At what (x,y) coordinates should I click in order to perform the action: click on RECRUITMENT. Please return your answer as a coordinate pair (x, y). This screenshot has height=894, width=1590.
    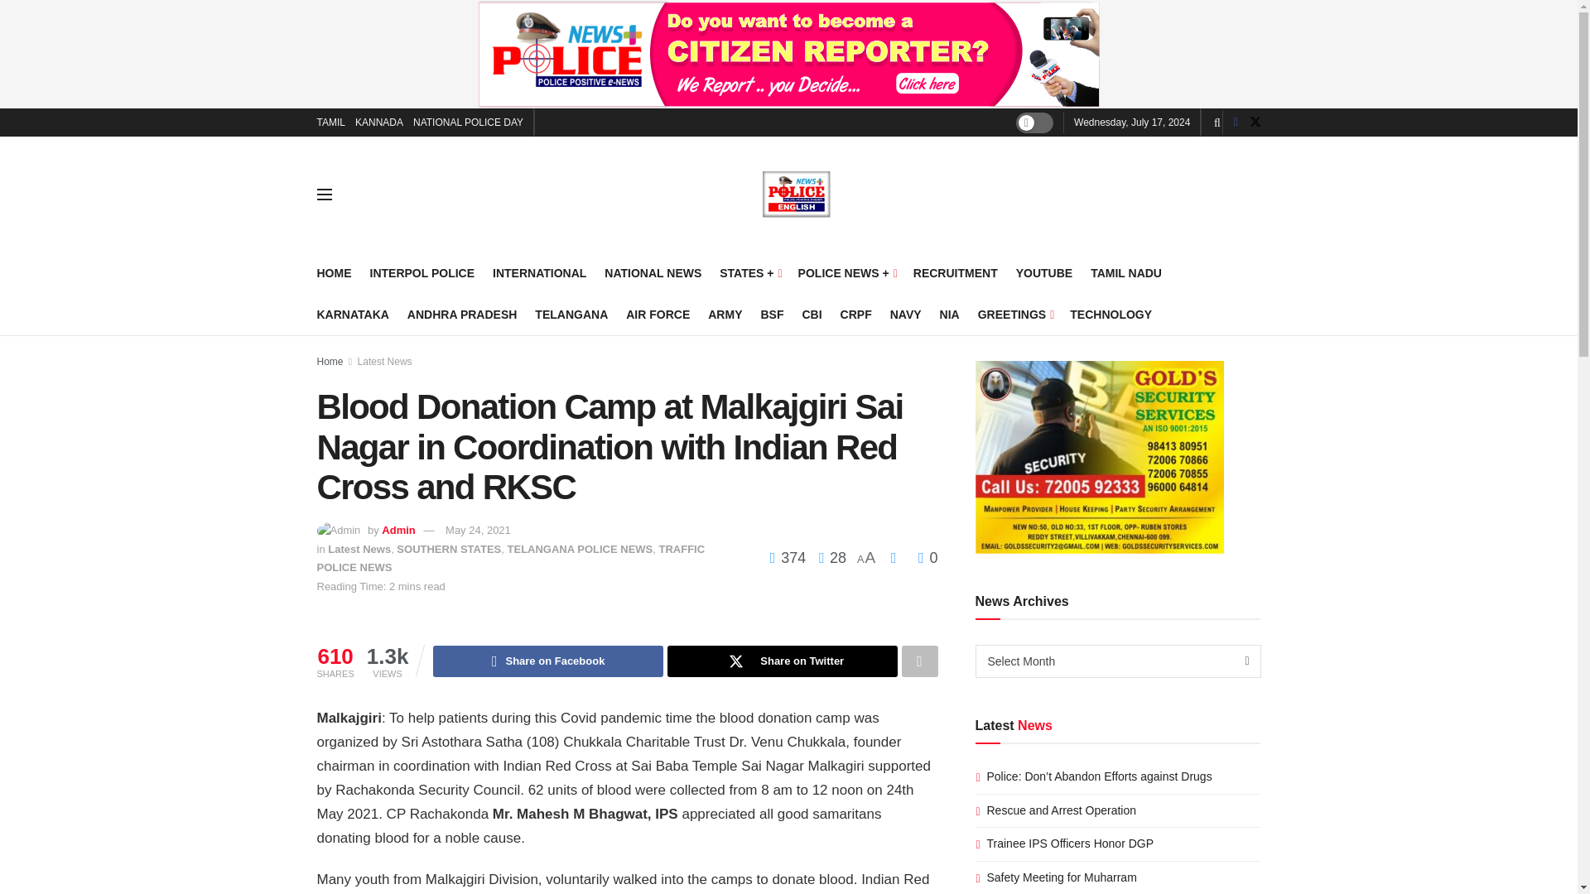
    Looking at the image, I should click on (956, 273).